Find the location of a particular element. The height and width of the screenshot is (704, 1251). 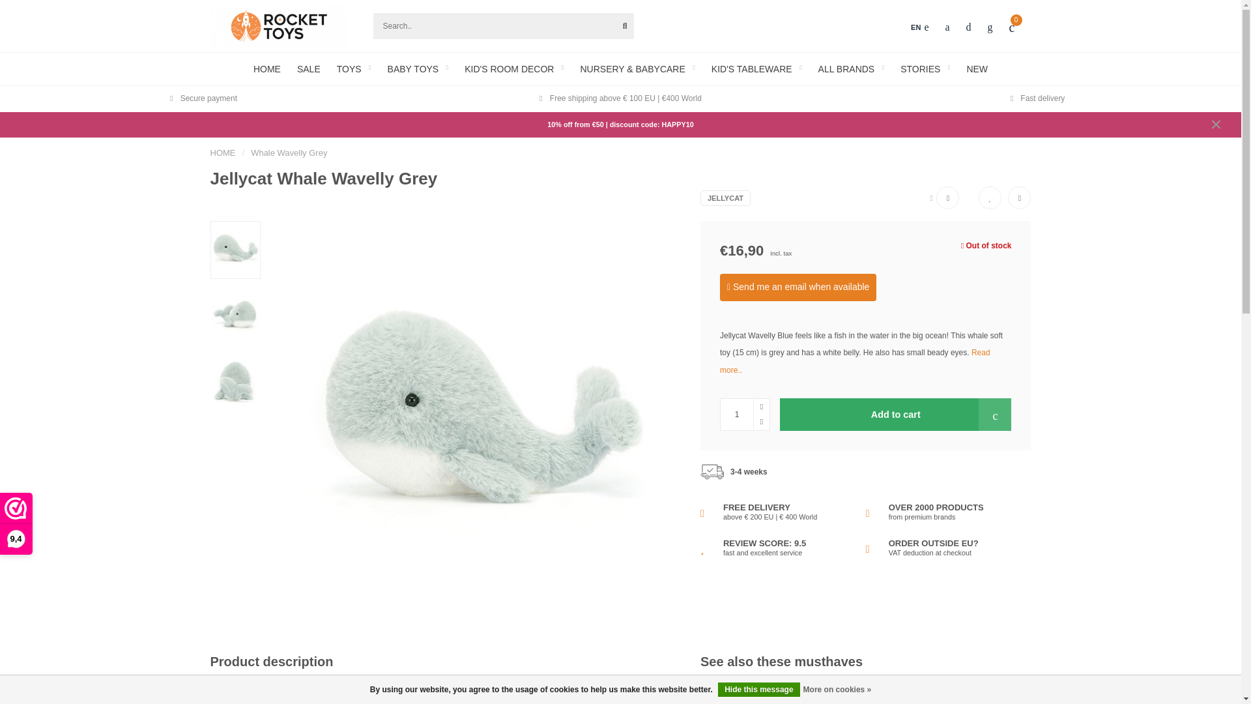

TOYS is located at coordinates (354, 69).